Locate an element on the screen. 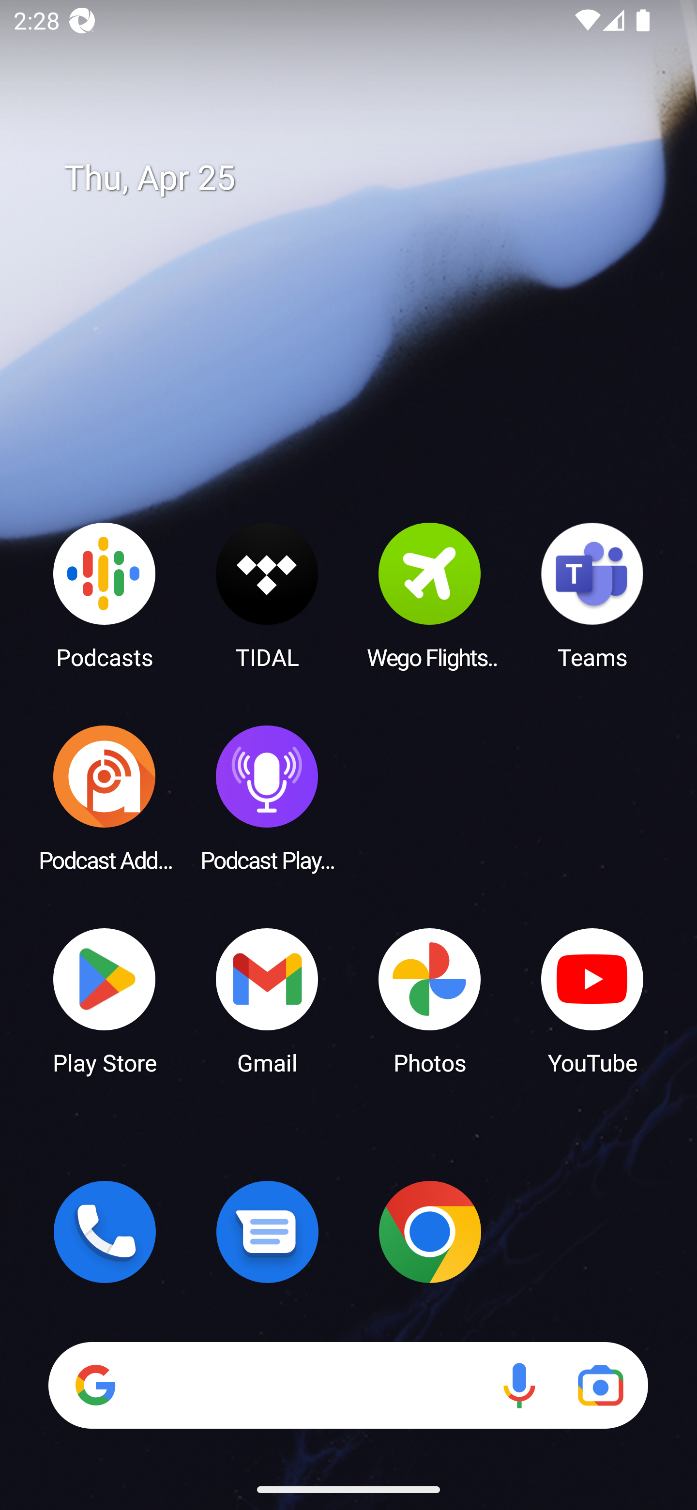 The height and width of the screenshot is (1510, 697). Search Voice search Google Lens is located at coordinates (348, 1385).